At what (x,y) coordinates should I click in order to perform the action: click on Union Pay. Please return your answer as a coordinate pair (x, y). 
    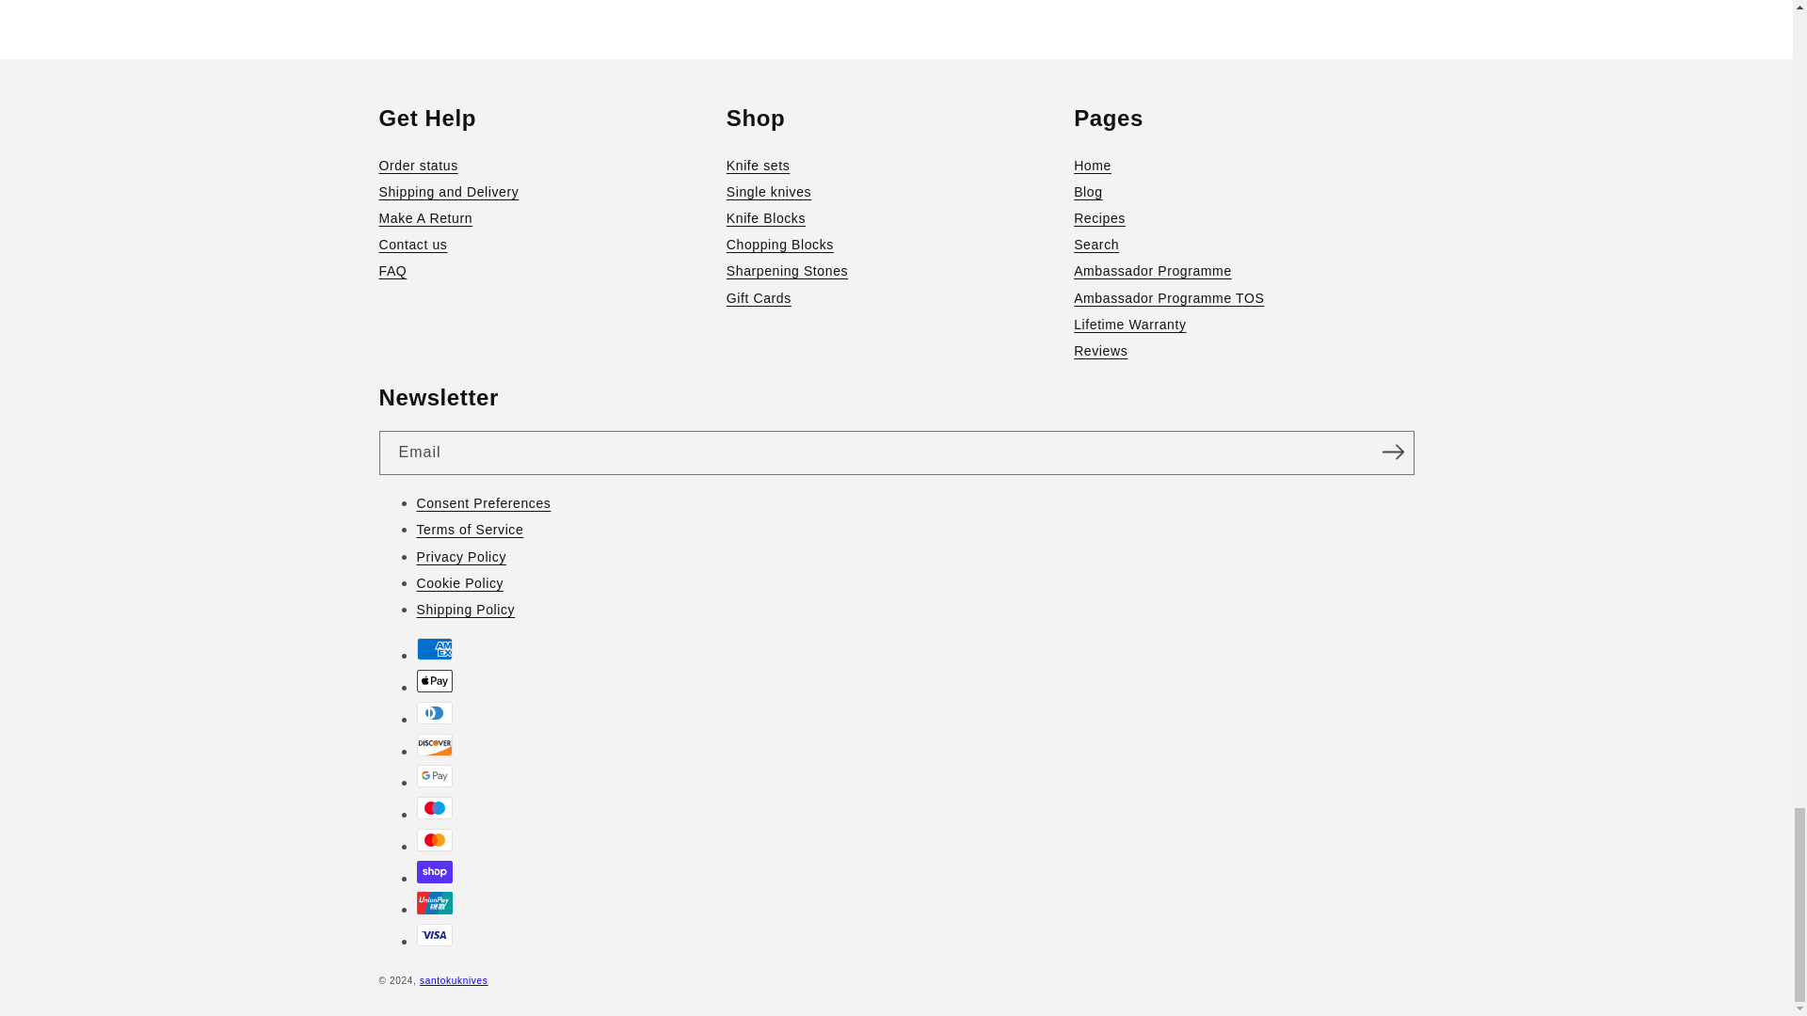
    Looking at the image, I should click on (433, 903).